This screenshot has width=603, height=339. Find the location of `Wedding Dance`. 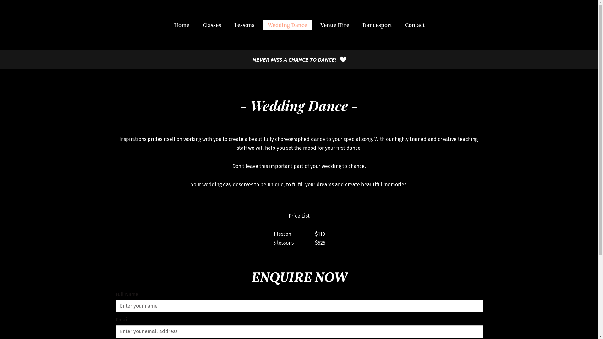

Wedding Dance is located at coordinates (287, 25).